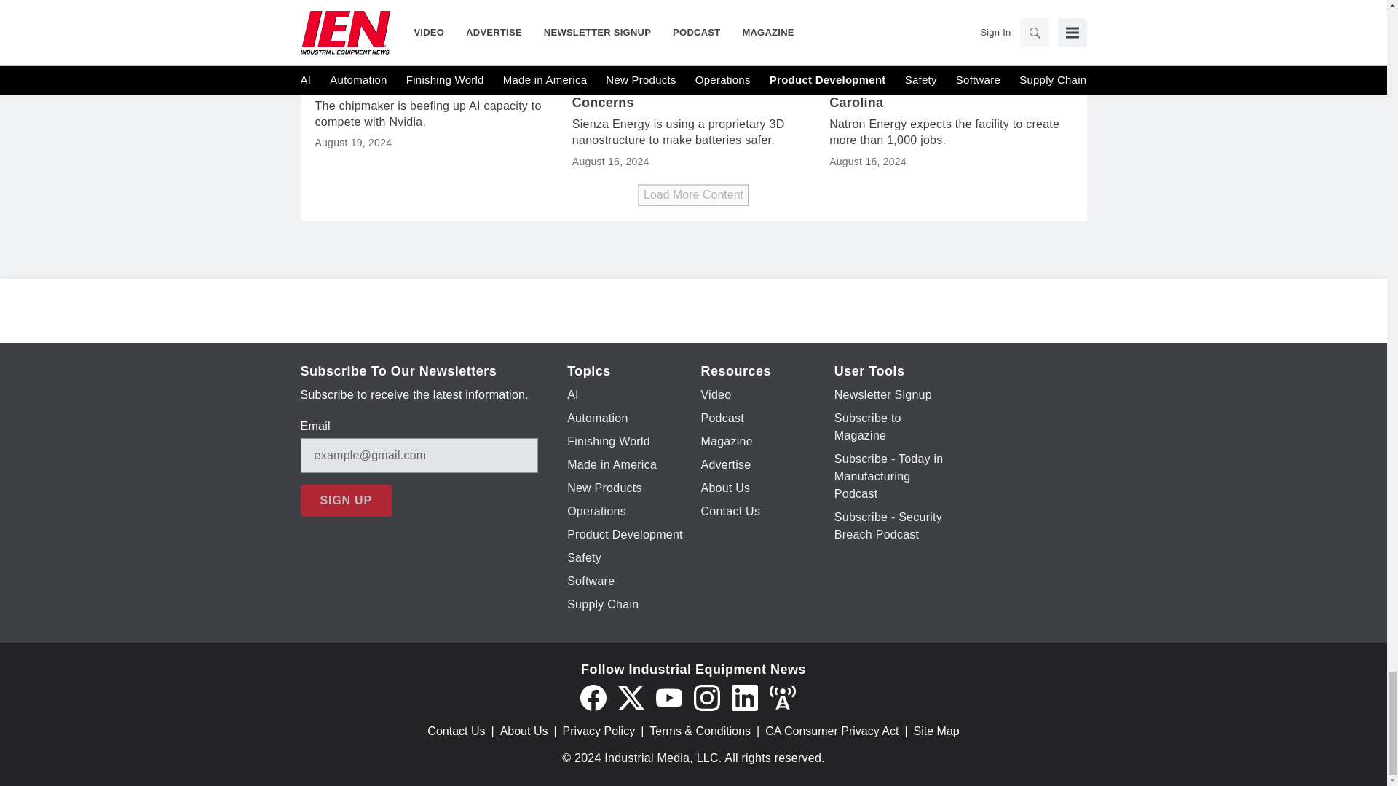 This screenshot has width=1398, height=786. I want to click on LinkedIn icon, so click(744, 697).